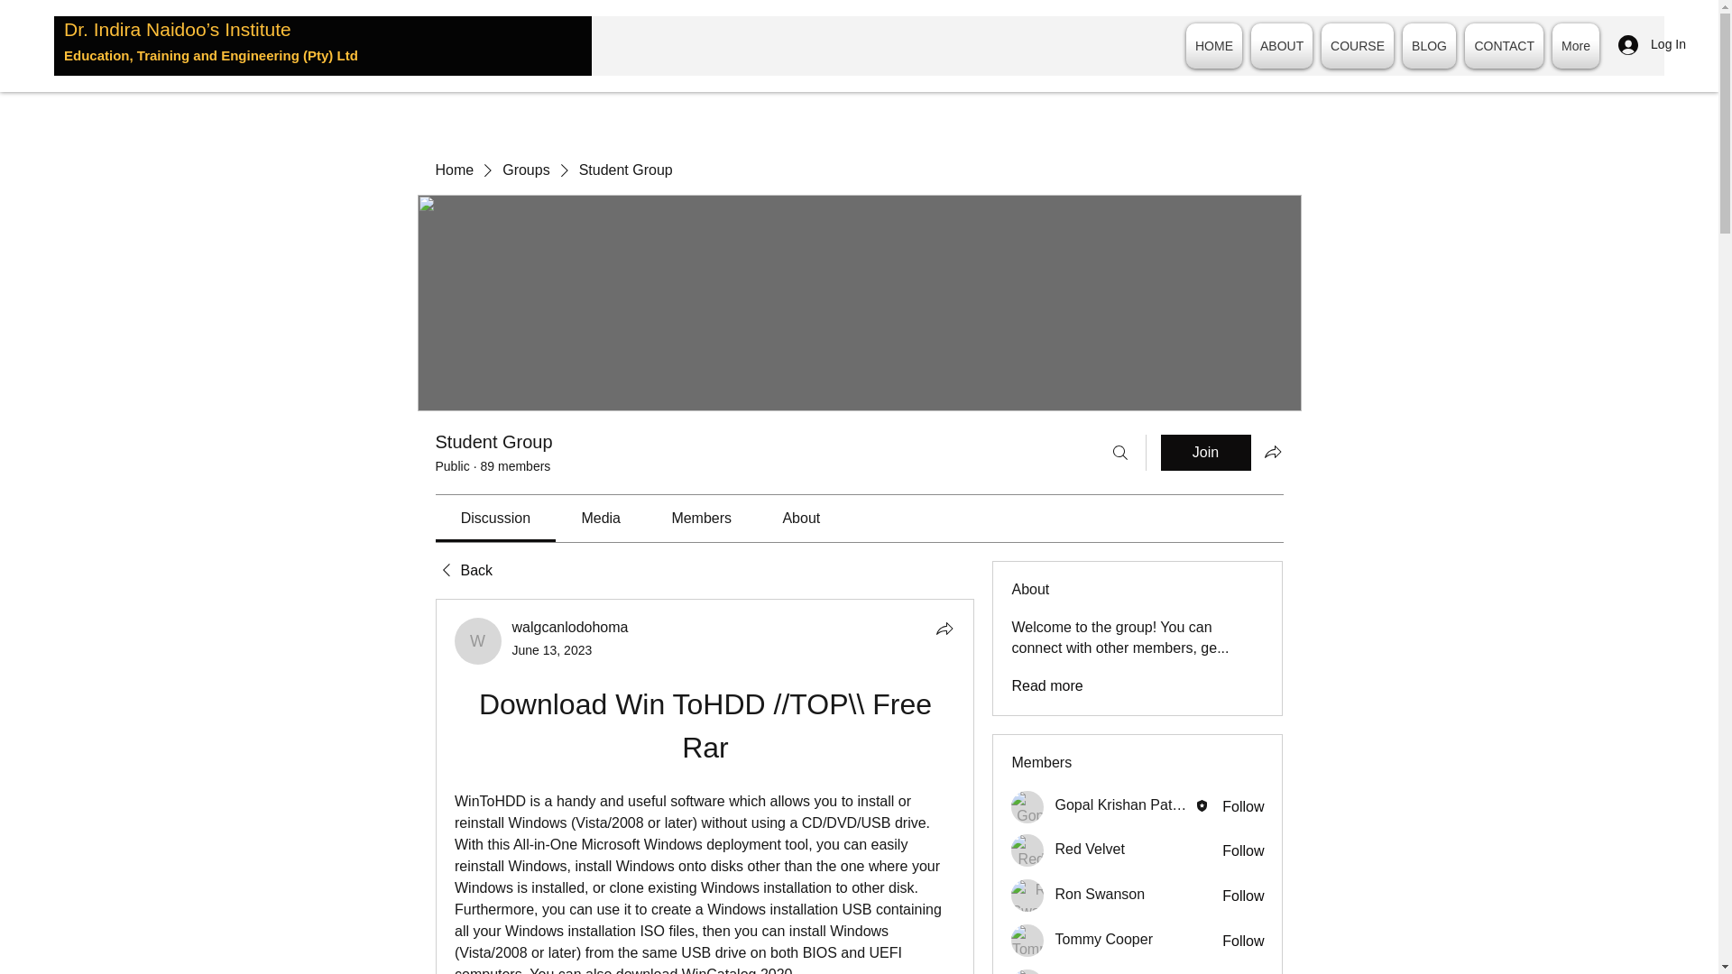 The width and height of the screenshot is (1732, 974). Describe the element at coordinates (1027, 895) in the screenshot. I see `Ron Swanson` at that location.